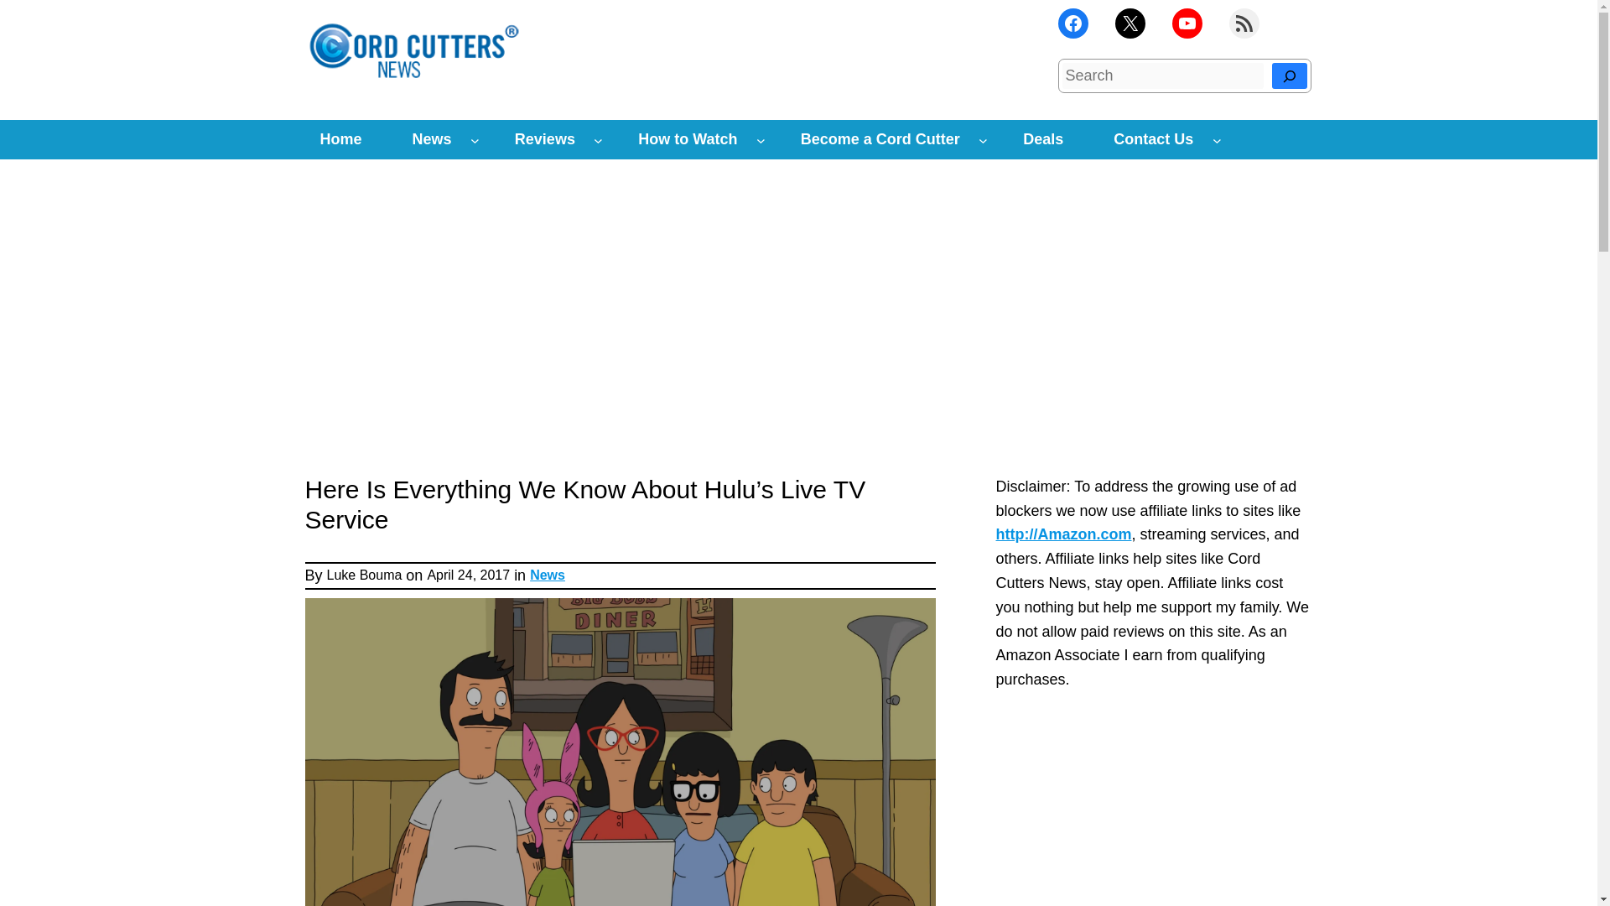  Describe the element at coordinates (340, 139) in the screenshot. I see `Home` at that location.